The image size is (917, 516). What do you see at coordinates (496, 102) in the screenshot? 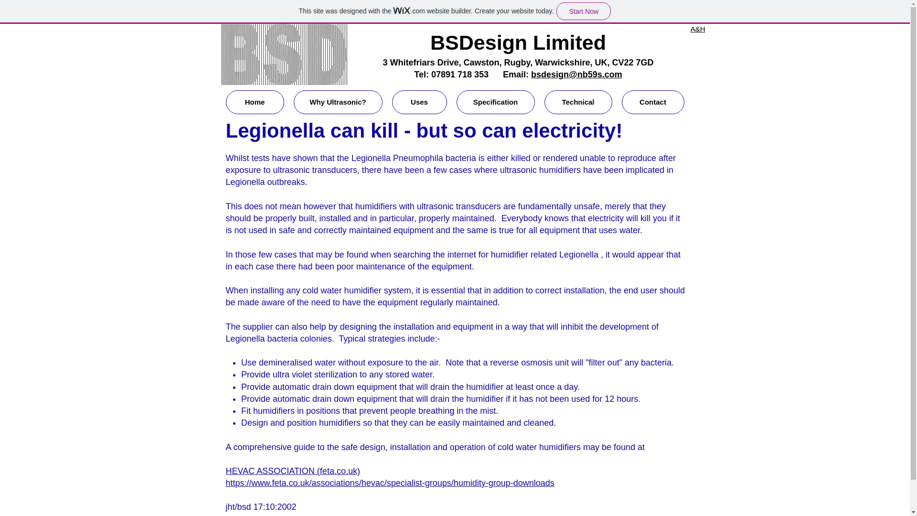
I see `Specification` at bounding box center [496, 102].